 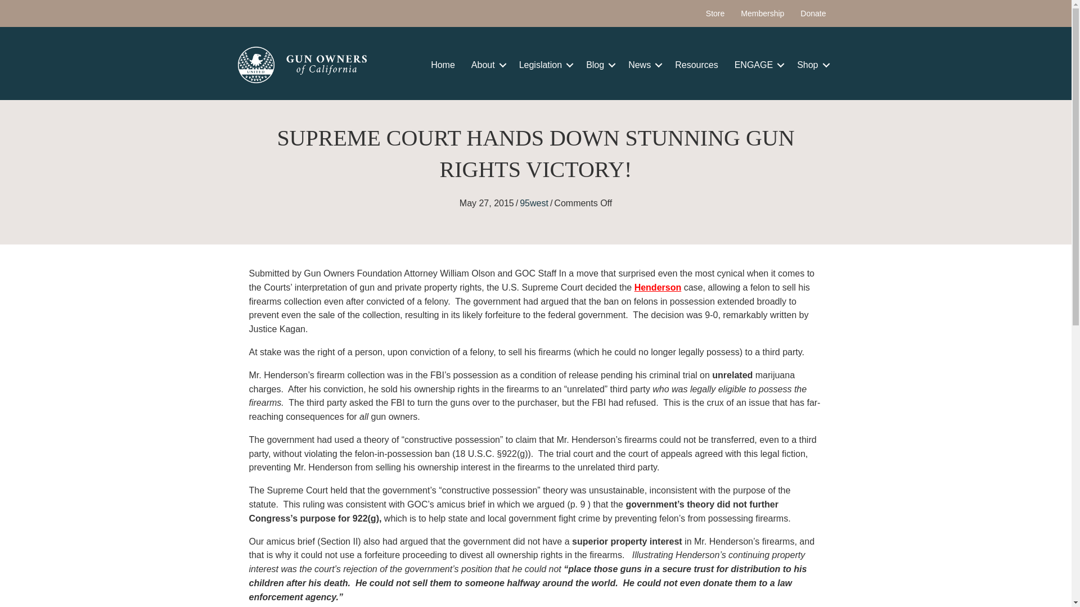 What do you see at coordinates (762, 13) in the screenshot?
I see `Membership` at bounding box center [762, 13].